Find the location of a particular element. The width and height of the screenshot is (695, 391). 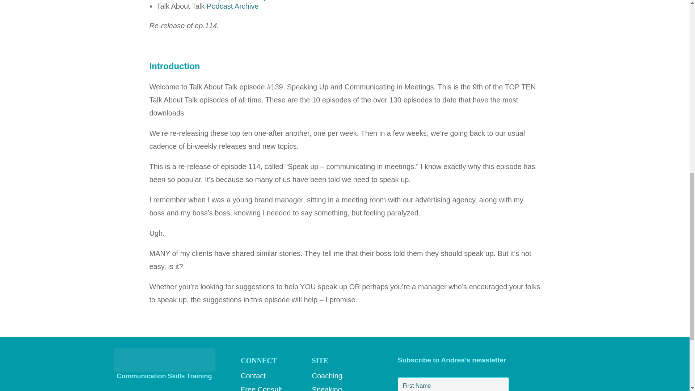

Speaking is located at coordinates (327, 388).